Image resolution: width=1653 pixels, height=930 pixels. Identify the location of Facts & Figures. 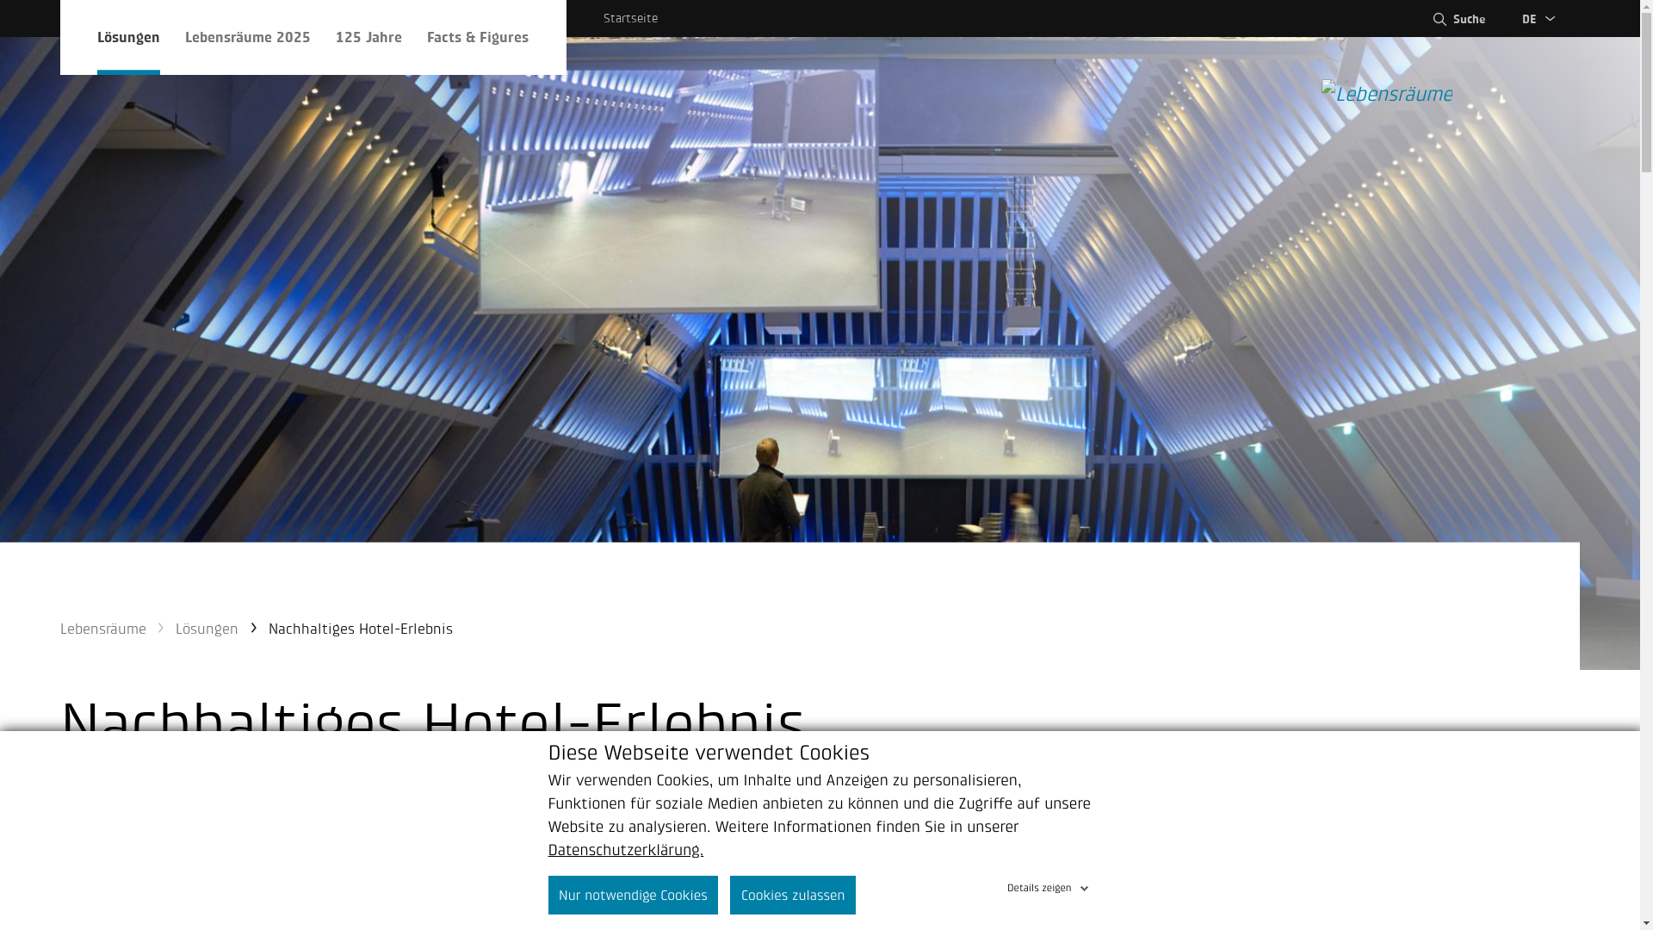
(478, 38).